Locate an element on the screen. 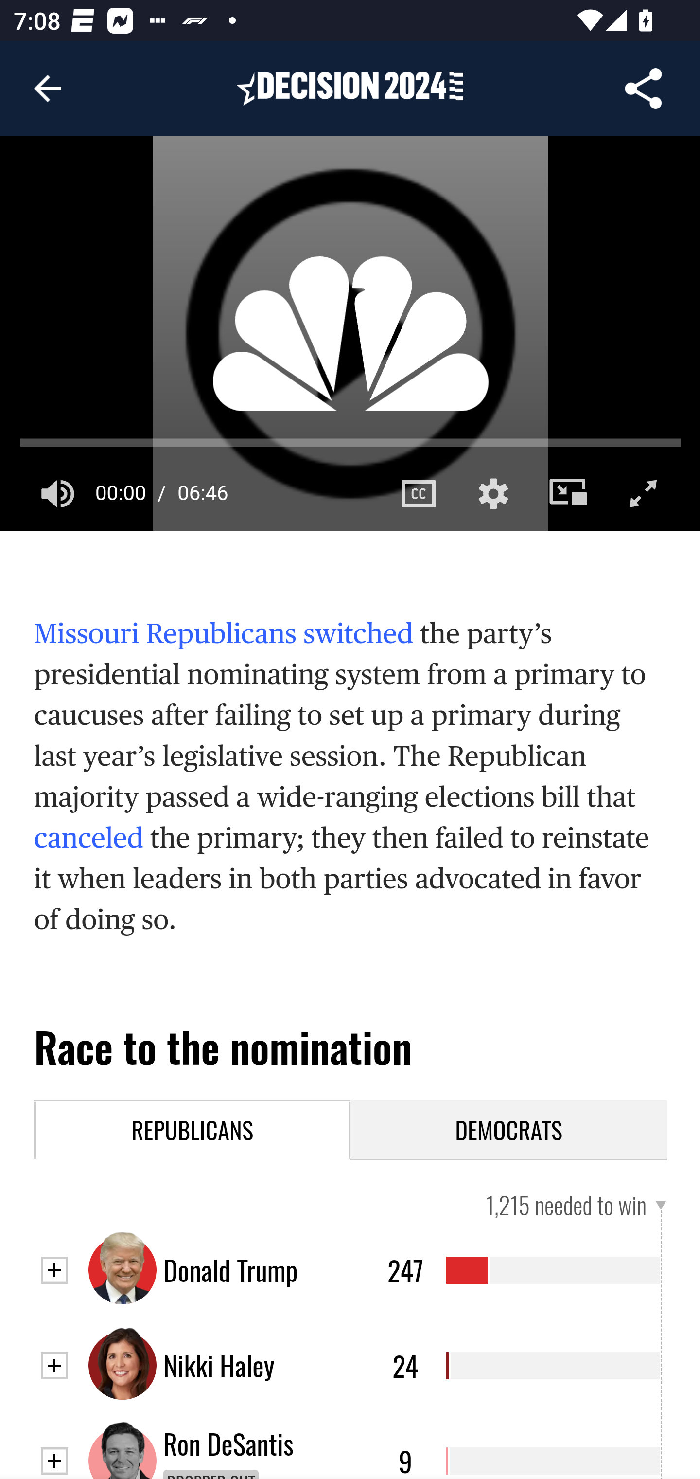 The image size is (700, 1479). DEMOCRATS is located at coordinates (509, 1129).